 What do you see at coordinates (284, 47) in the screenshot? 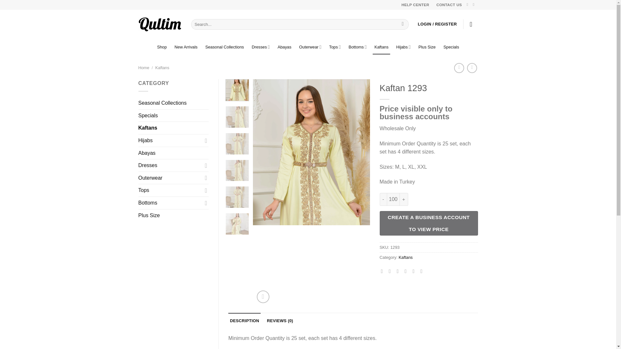
I see `Abayas` at bounding box center [284, 47].